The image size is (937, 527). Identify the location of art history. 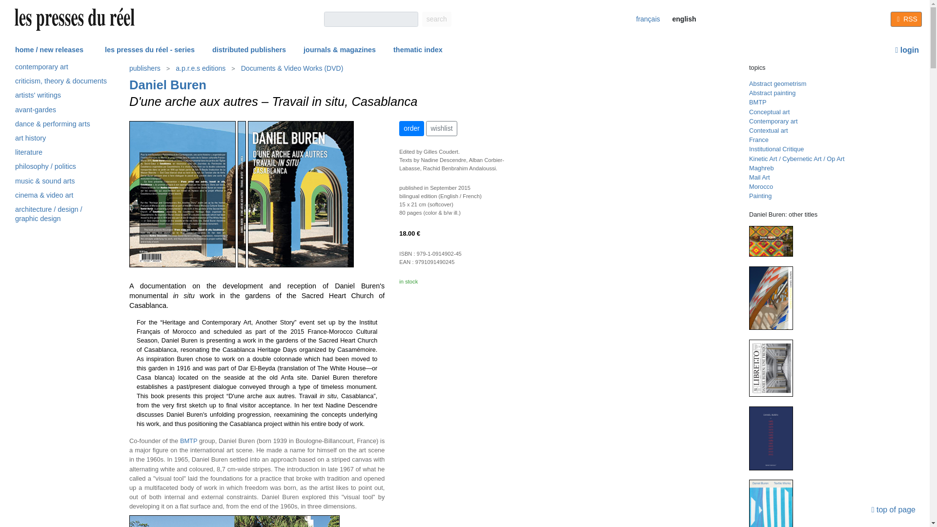
(61, 140).